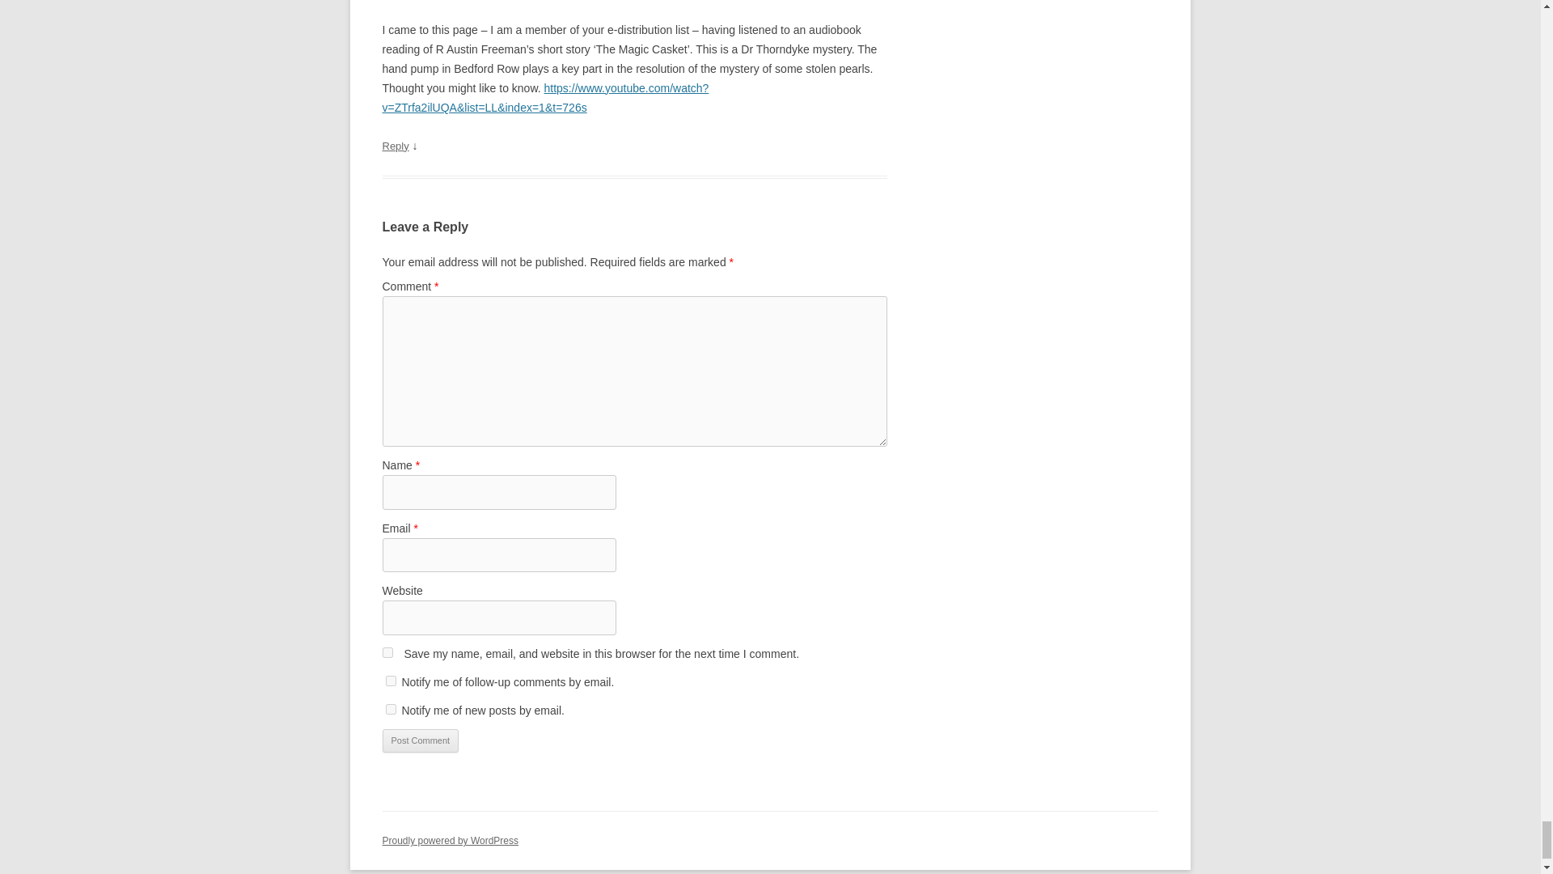  What do you see at coordinates (420, 740) in the screenshot?
I see `Post Comment` at bounding box center [420, 740].